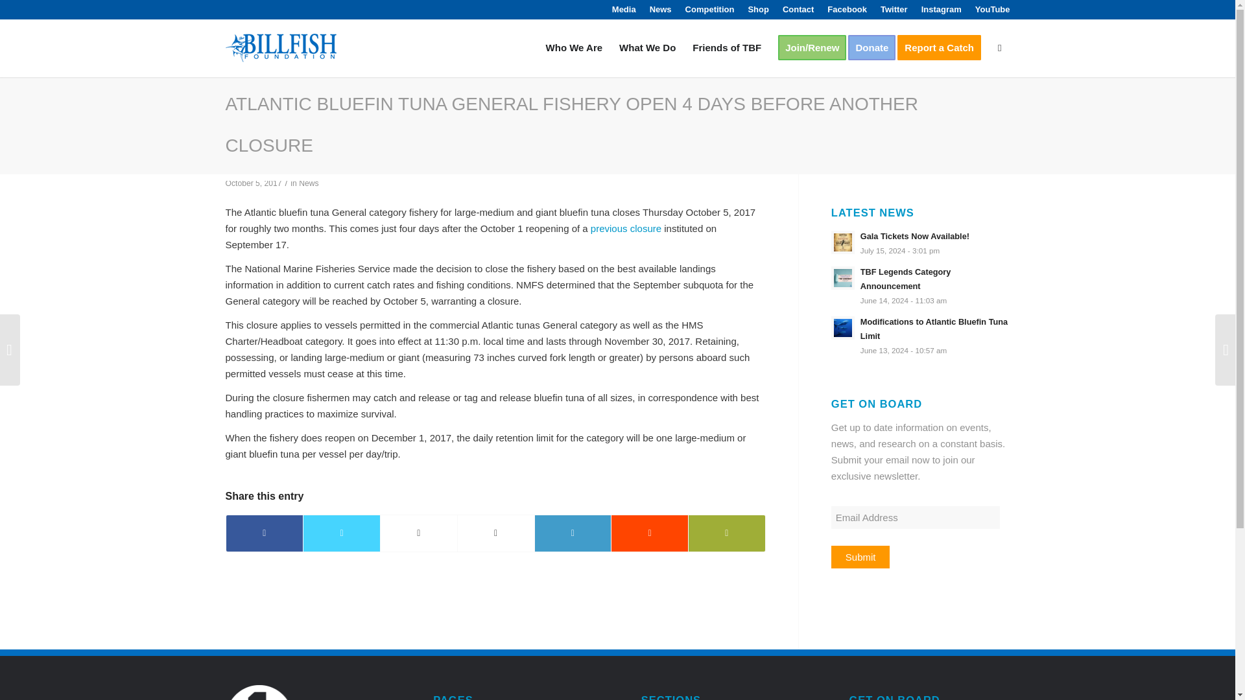  What do you see at coordinates (647, 48) in the screenshot?
I see `What We Do` at bounding box center [647, 48].